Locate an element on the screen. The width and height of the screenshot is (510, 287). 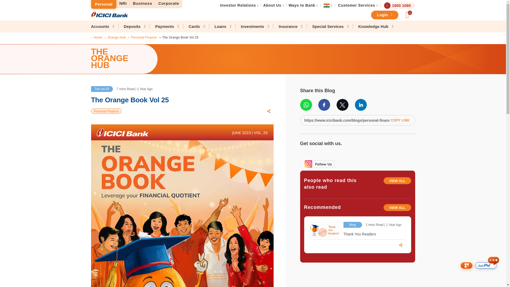
Corporate is located at coordinates (169, 3).